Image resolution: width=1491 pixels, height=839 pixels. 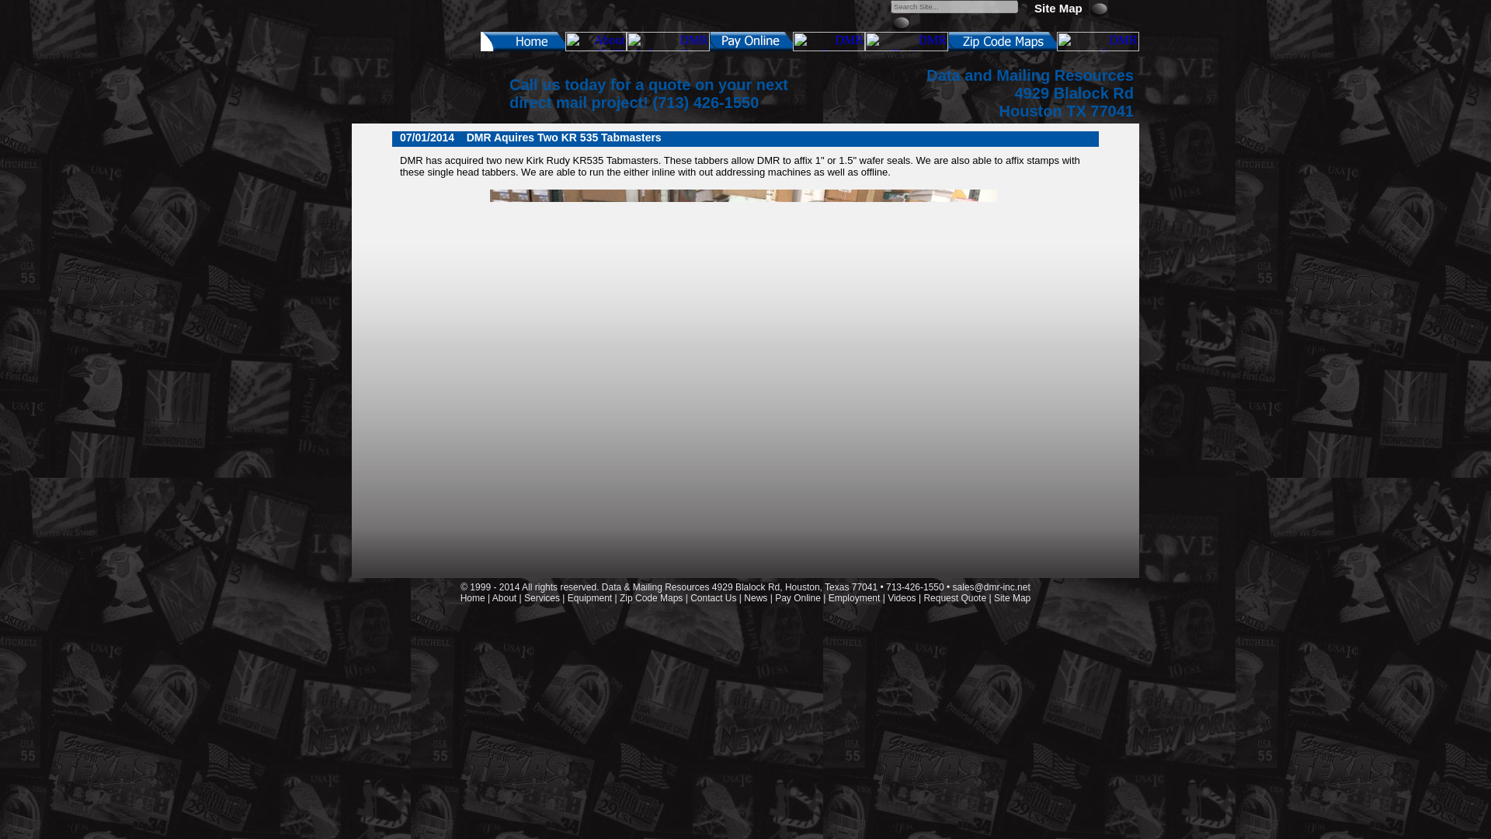 I want to click on Site Map, so click(x=1012, y=597).